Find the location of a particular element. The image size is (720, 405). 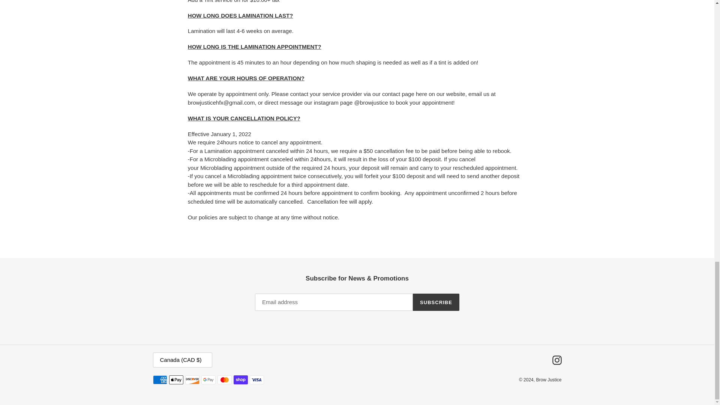

SUBSCRIBE is located at coordinates (436, 302).